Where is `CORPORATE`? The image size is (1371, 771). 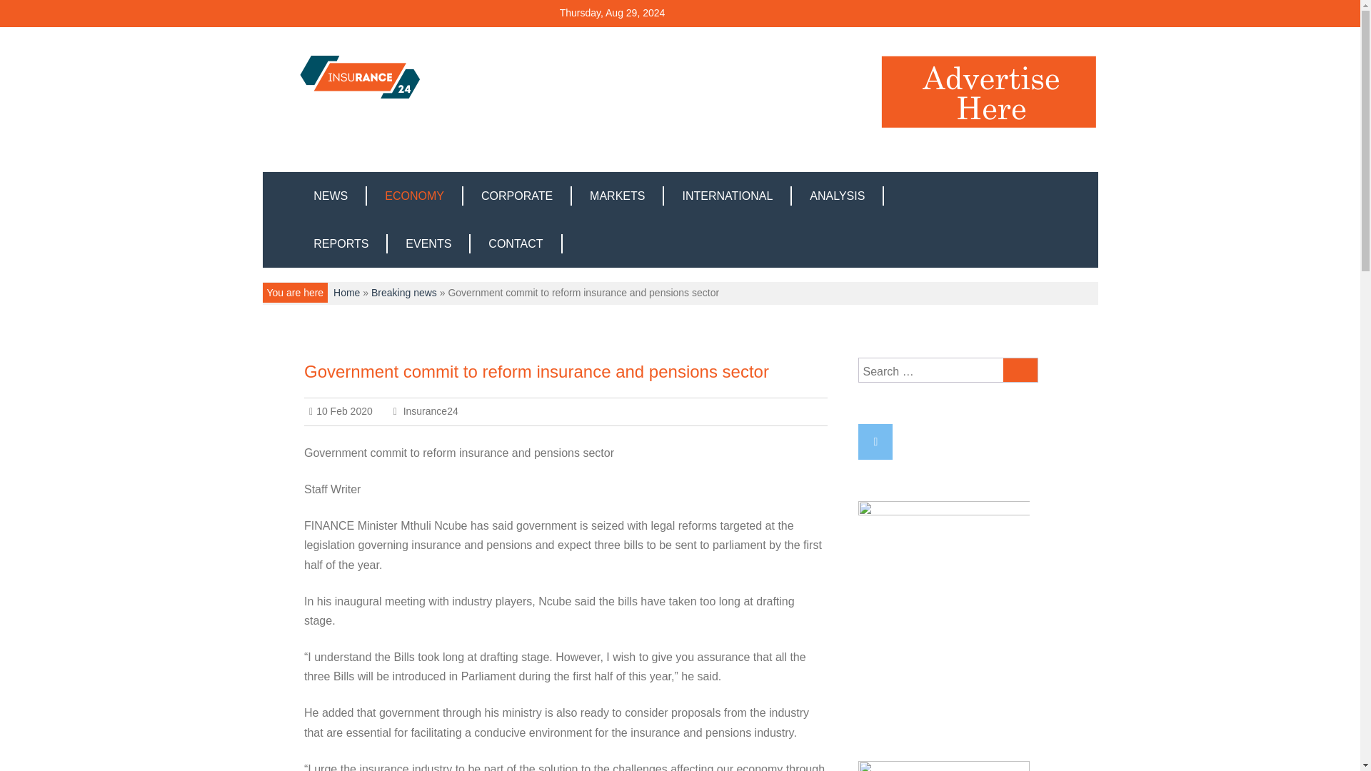
CORPORATE is located at coordinates (517, 196).